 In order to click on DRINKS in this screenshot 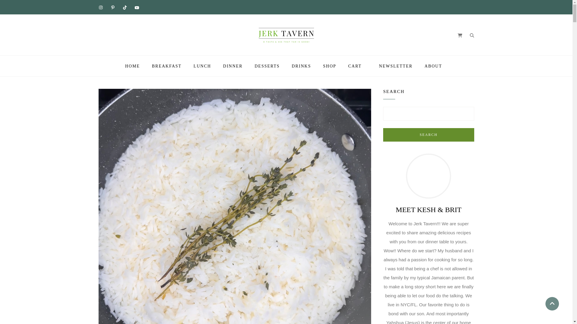, I will do `click(301, 66)`.